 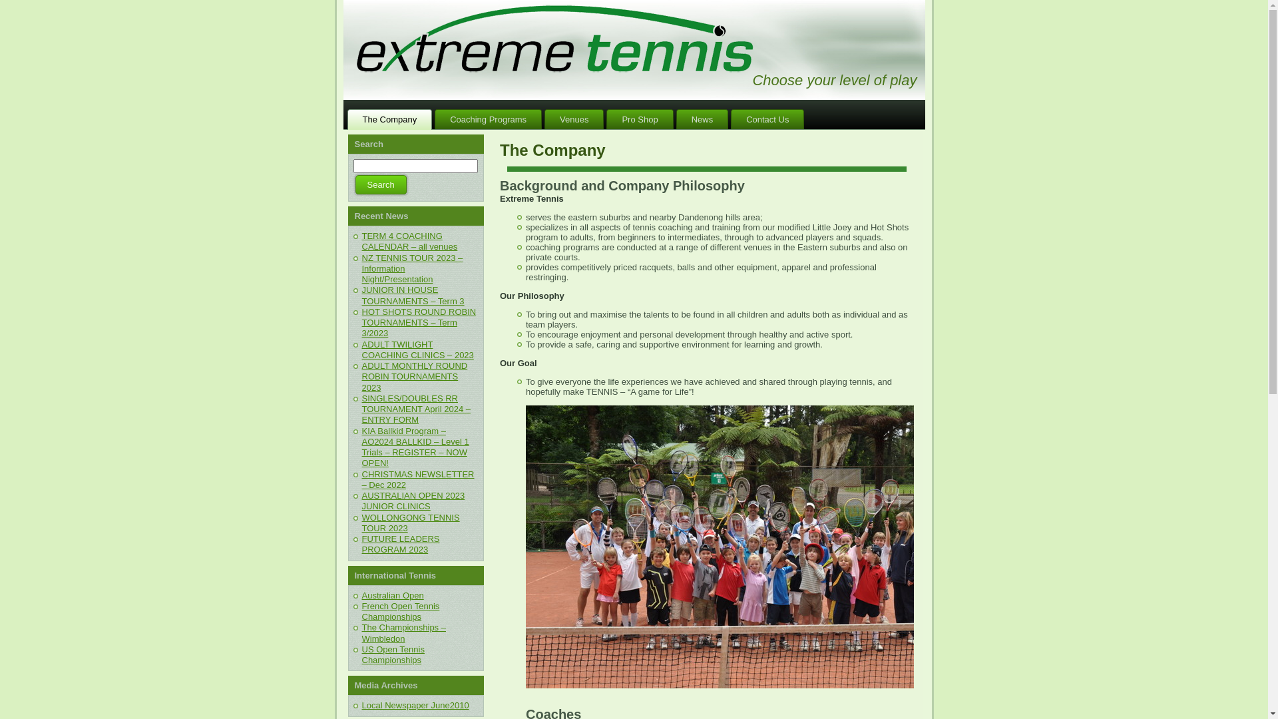 What do you see at coordinates (574, 120) in the screenshot?
I see `Venues` at bounding box center [574, 120].